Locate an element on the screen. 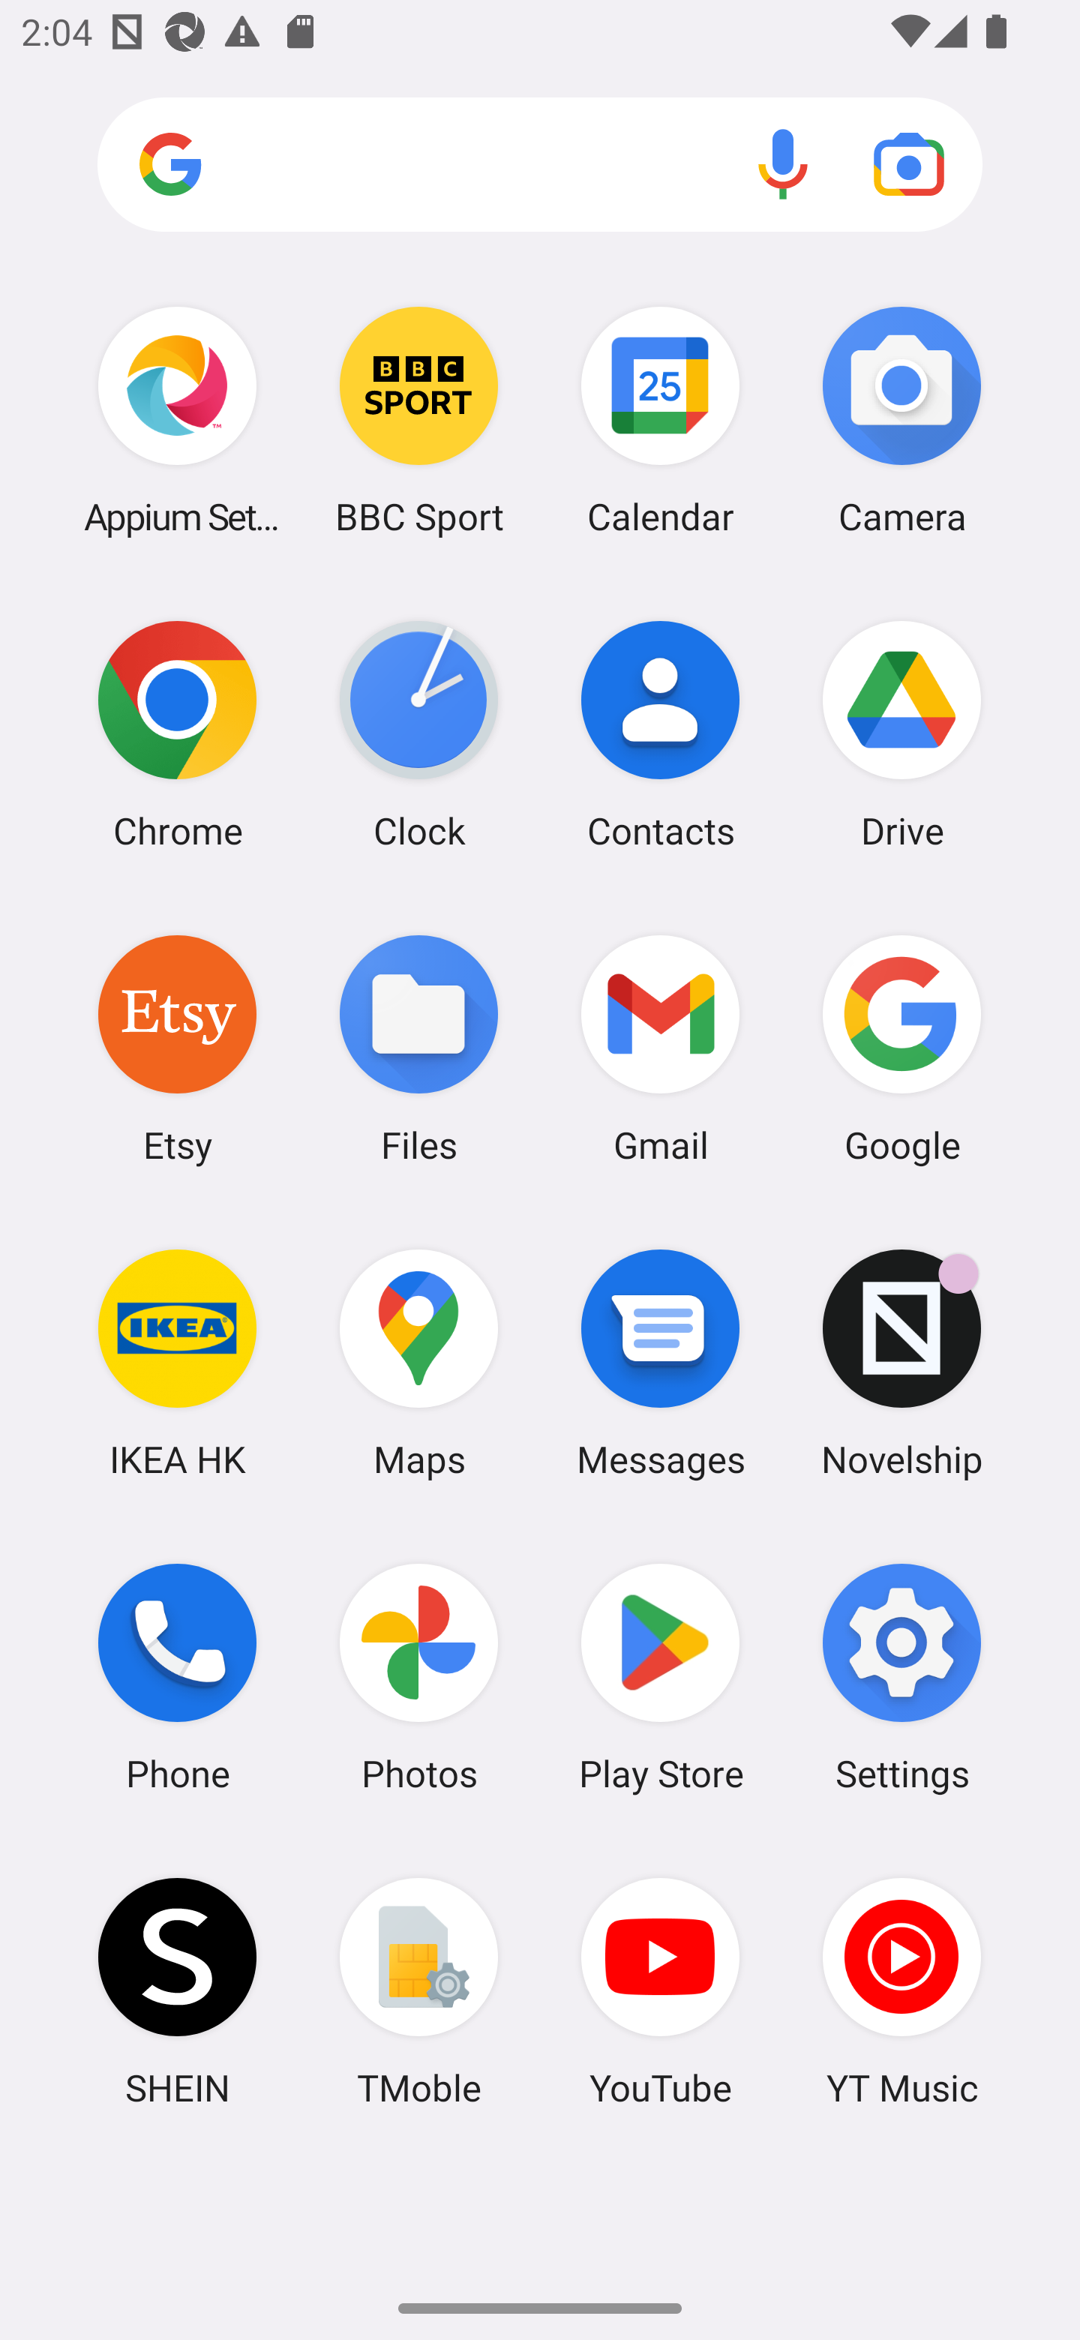 Image resolution: width=1080 pixels, height=2340 pixels. Novelship Novelship has 9 notifications is located at coordinates (901, 1363).